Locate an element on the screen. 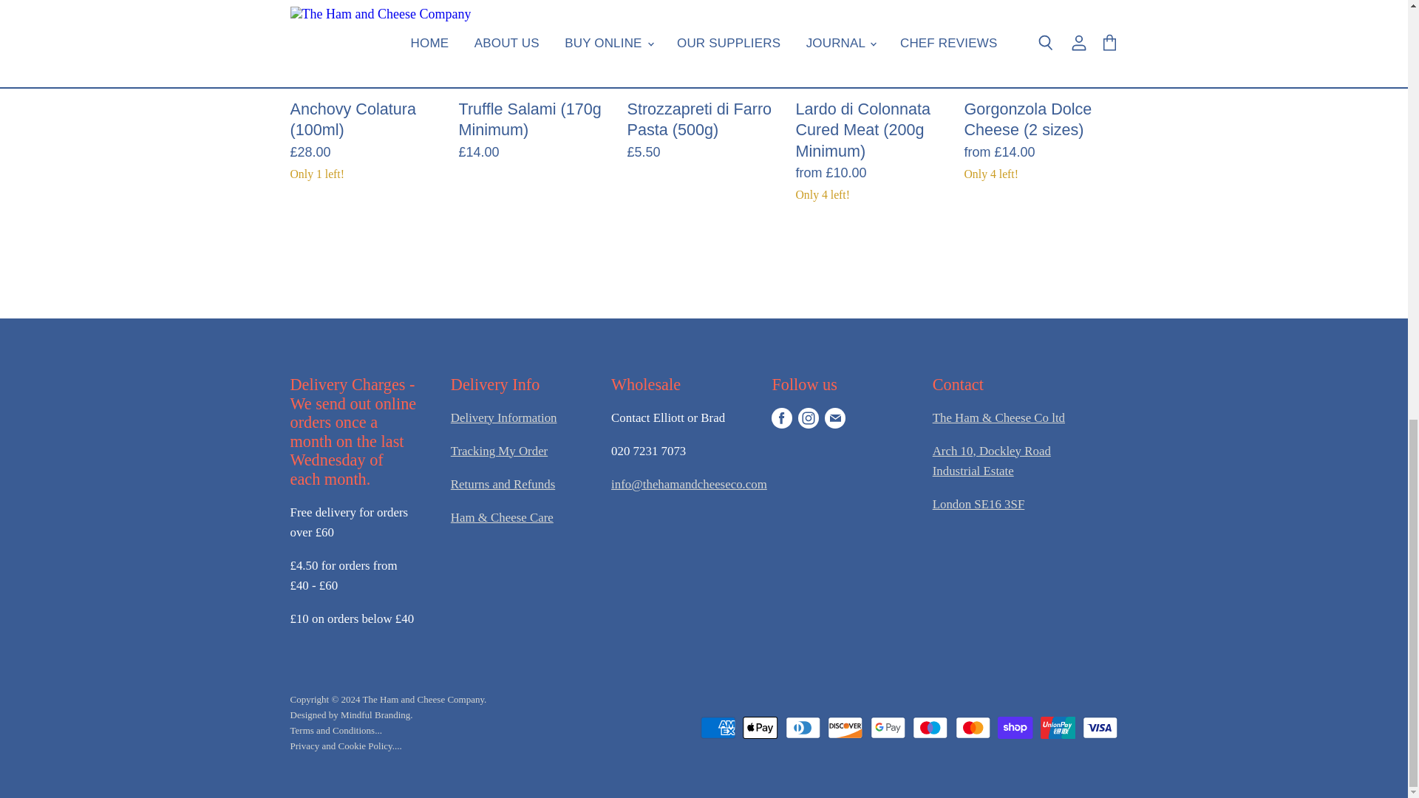 The width and height of the screenshot is (1419, 798). Returns and Refunds is located at coordinates (503, 484).